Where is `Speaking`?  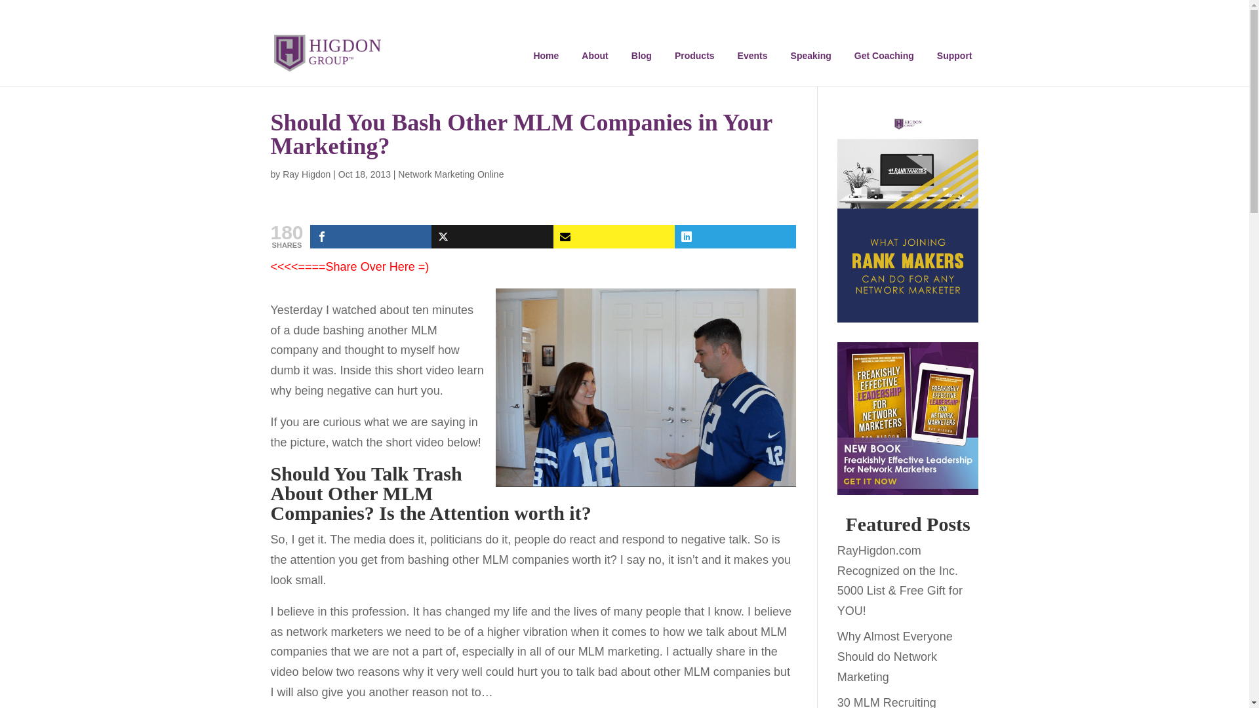
Speaking is located at coordinates (811, 55).